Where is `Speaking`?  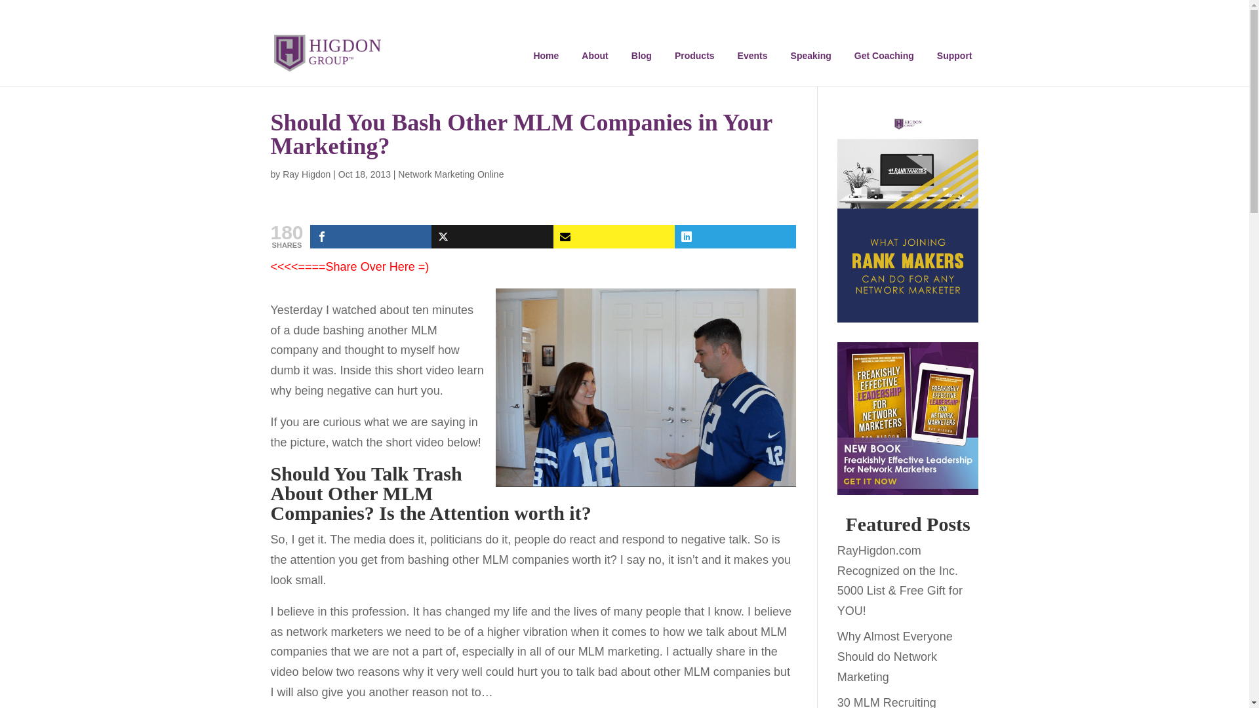
Speaking is located at coordinates (811, 55).